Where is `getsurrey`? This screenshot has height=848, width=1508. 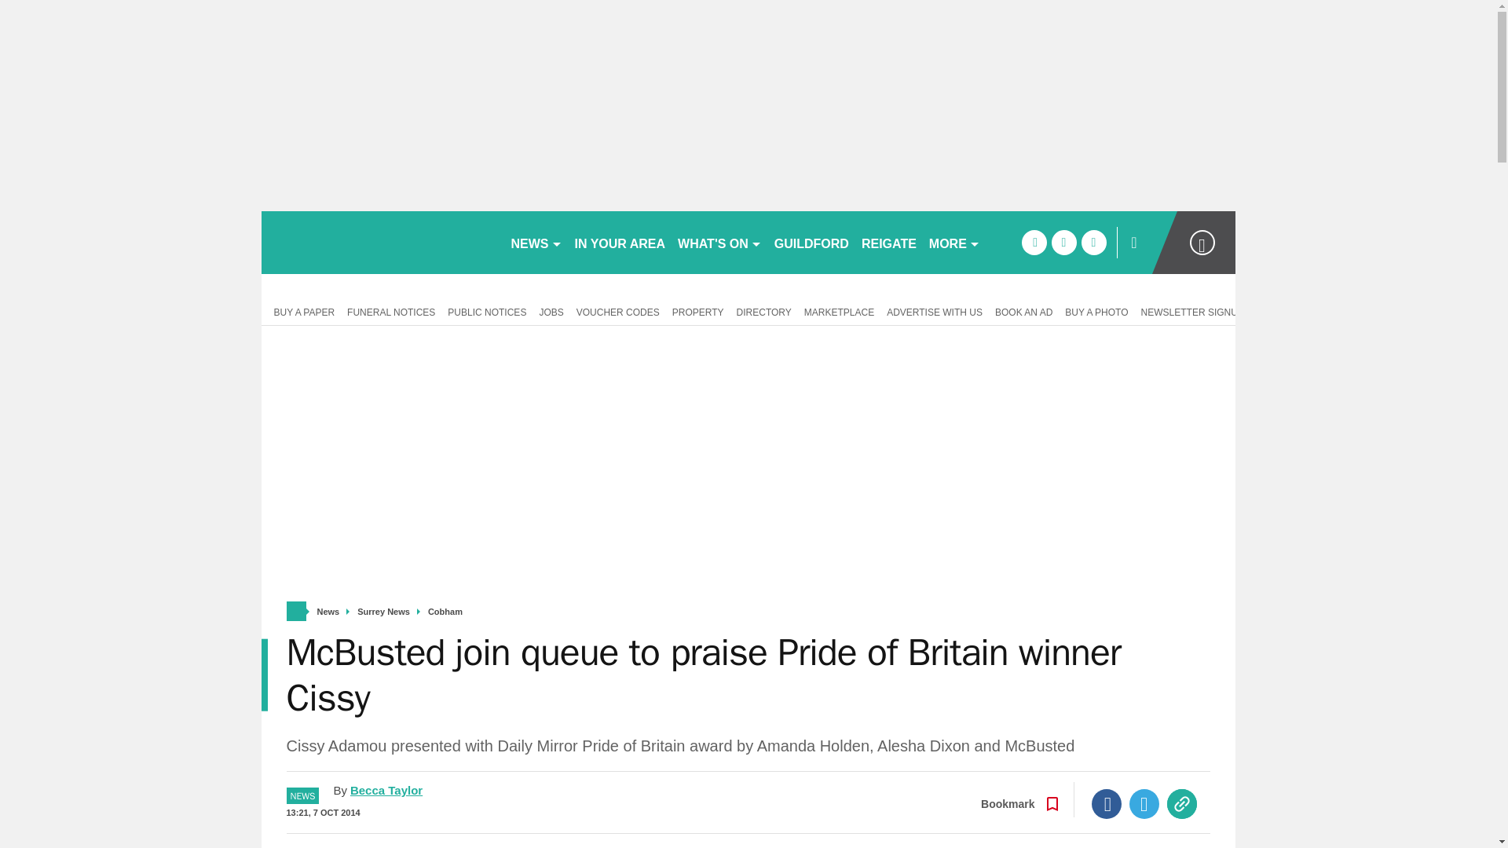 getsurrey is located at coordinates (379, 242).